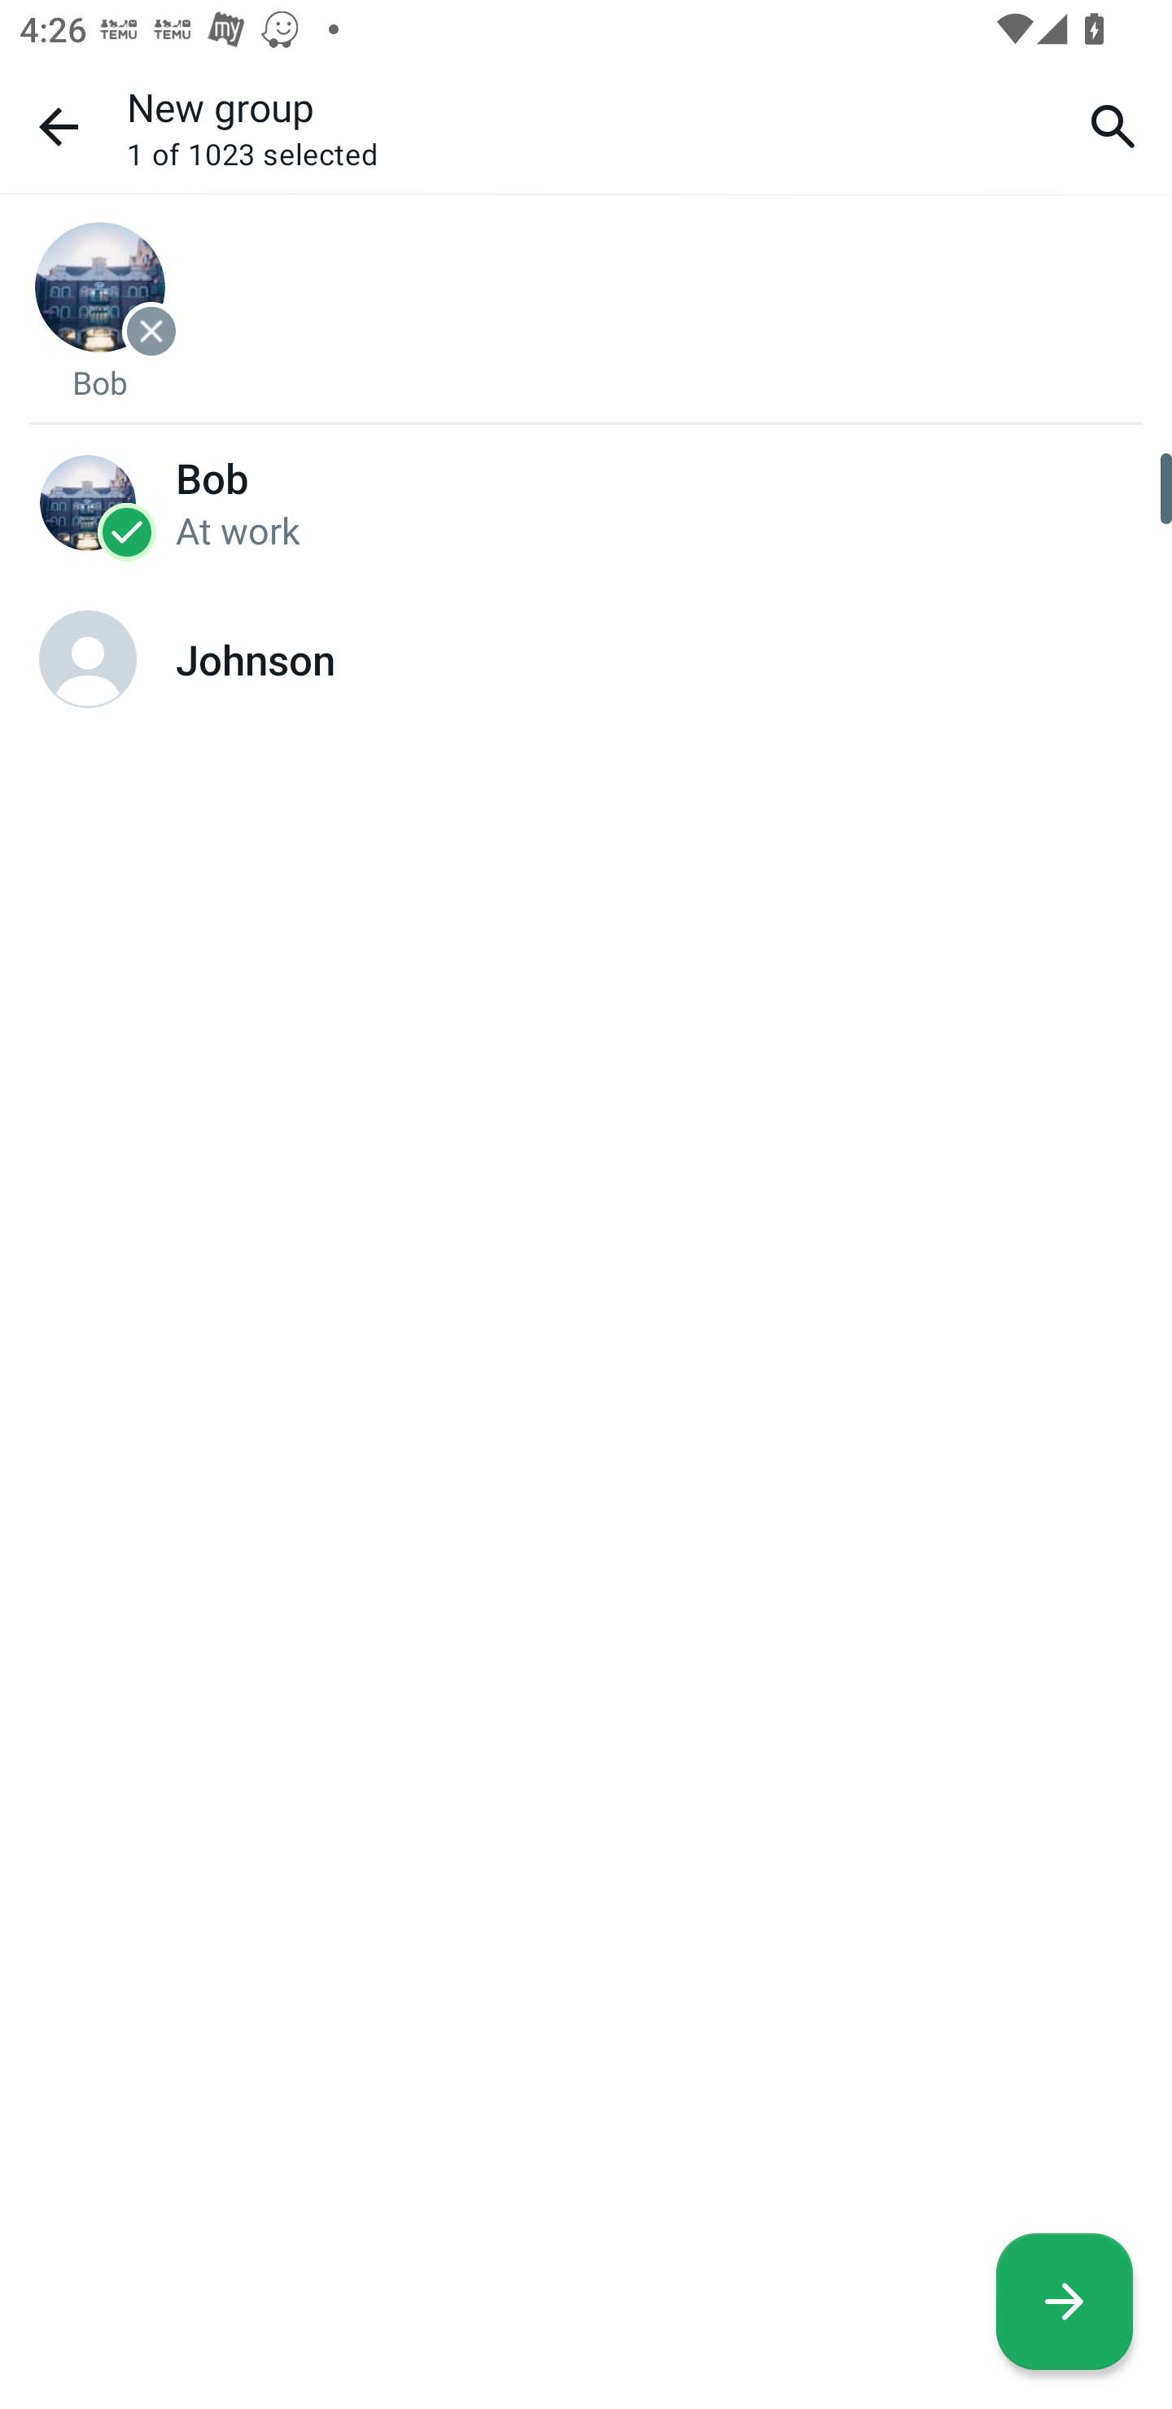 Image resolution: width=1172 pixels, height=2409 pixels. Describe the element at coordinates (1065, 2302) in the screenshot. I see `Next` at that location.